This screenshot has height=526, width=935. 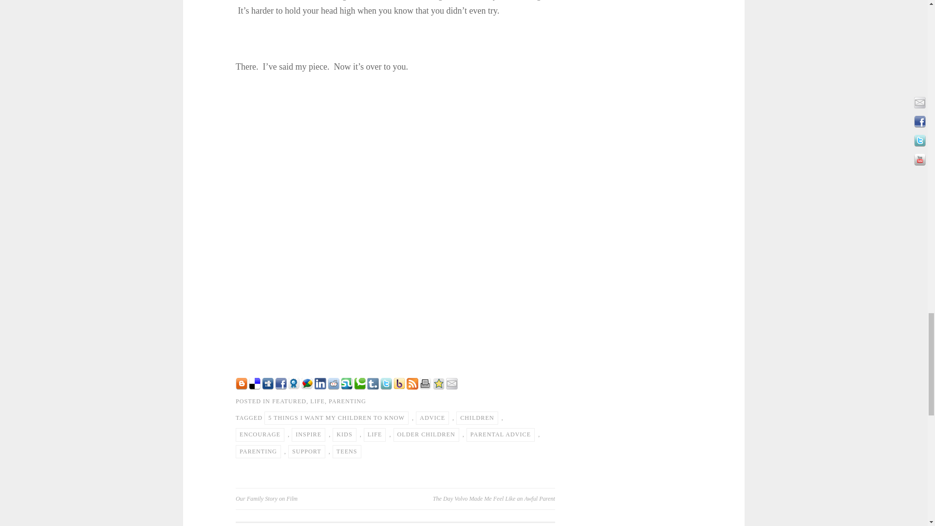 What do you see at coordinates (399, 387) in the screenshot?
I see `Buzz up this post : 5 Things I Want My Children to Know ` at bounding box center [399, 387].